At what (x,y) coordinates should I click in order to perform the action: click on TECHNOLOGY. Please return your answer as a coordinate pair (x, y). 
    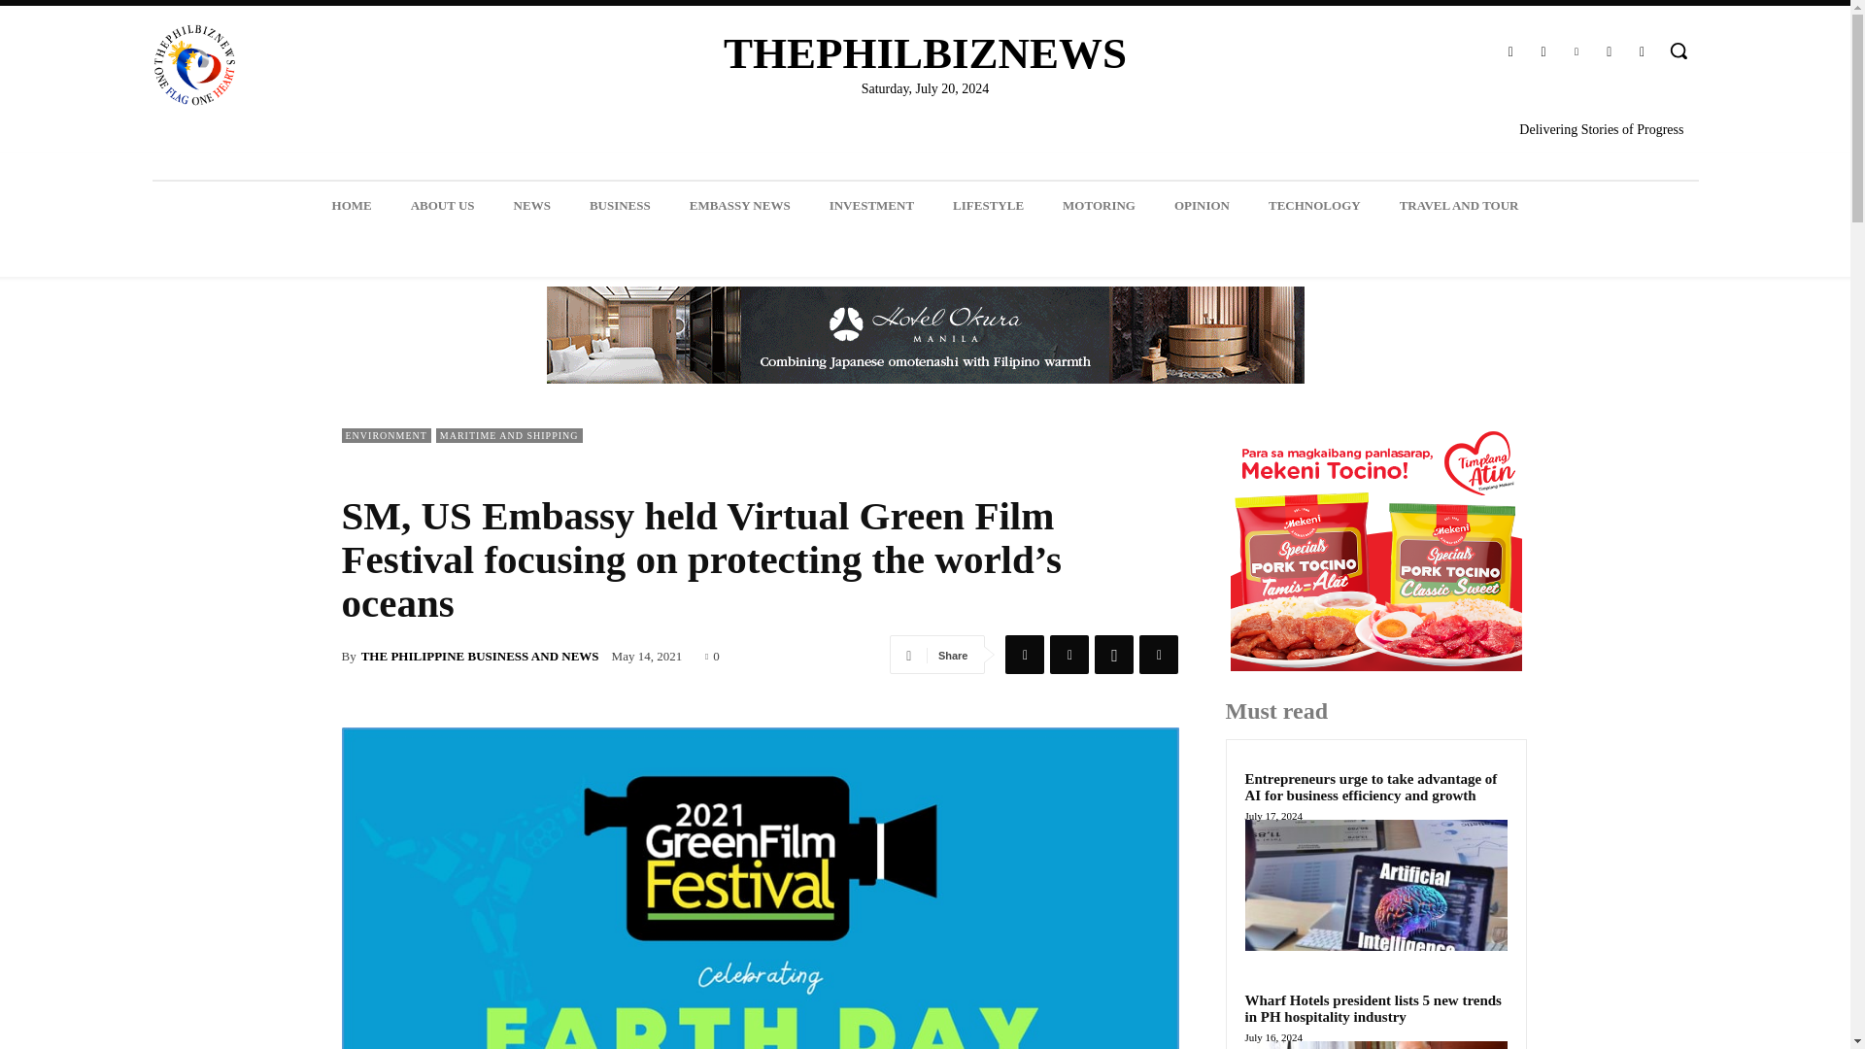
    Looking at the image, I should click on (1314, 205).